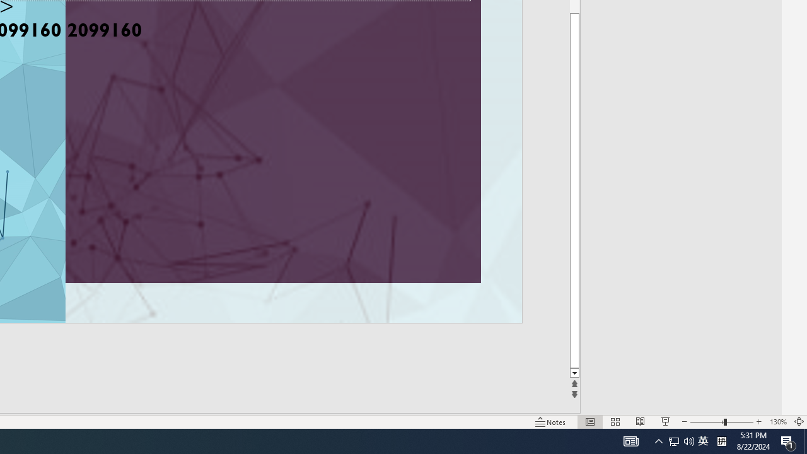  I want to click on Notes , so click(551, 421).